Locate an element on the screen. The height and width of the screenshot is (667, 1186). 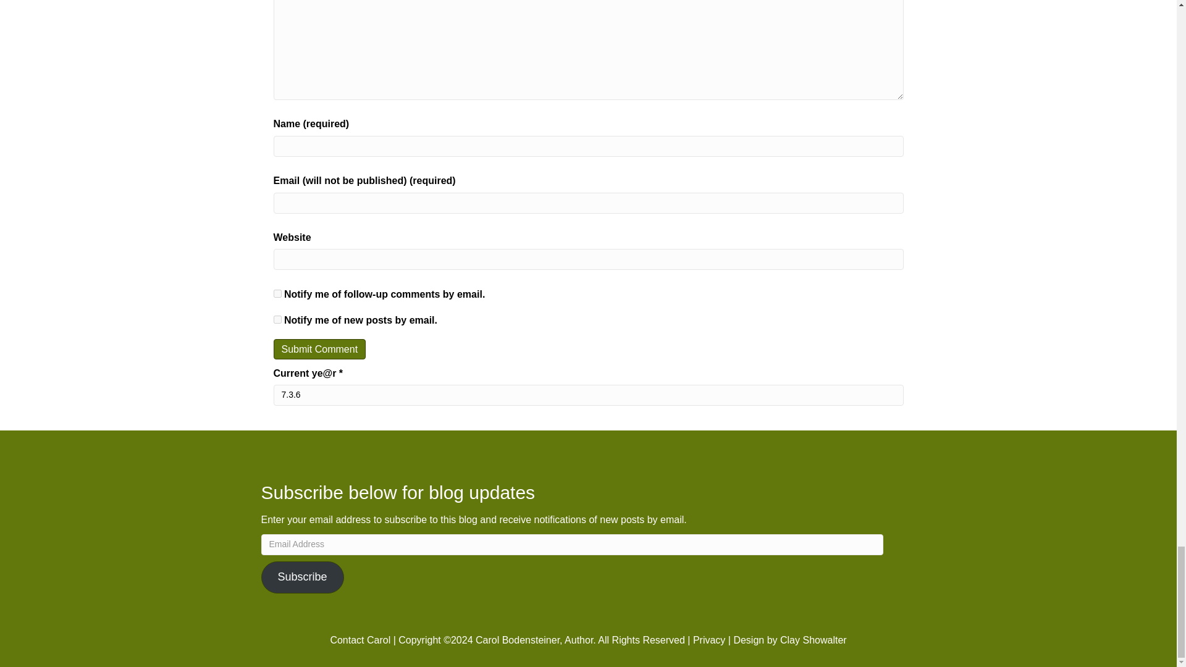
Submit Comment is located at coordinates (319, 349).